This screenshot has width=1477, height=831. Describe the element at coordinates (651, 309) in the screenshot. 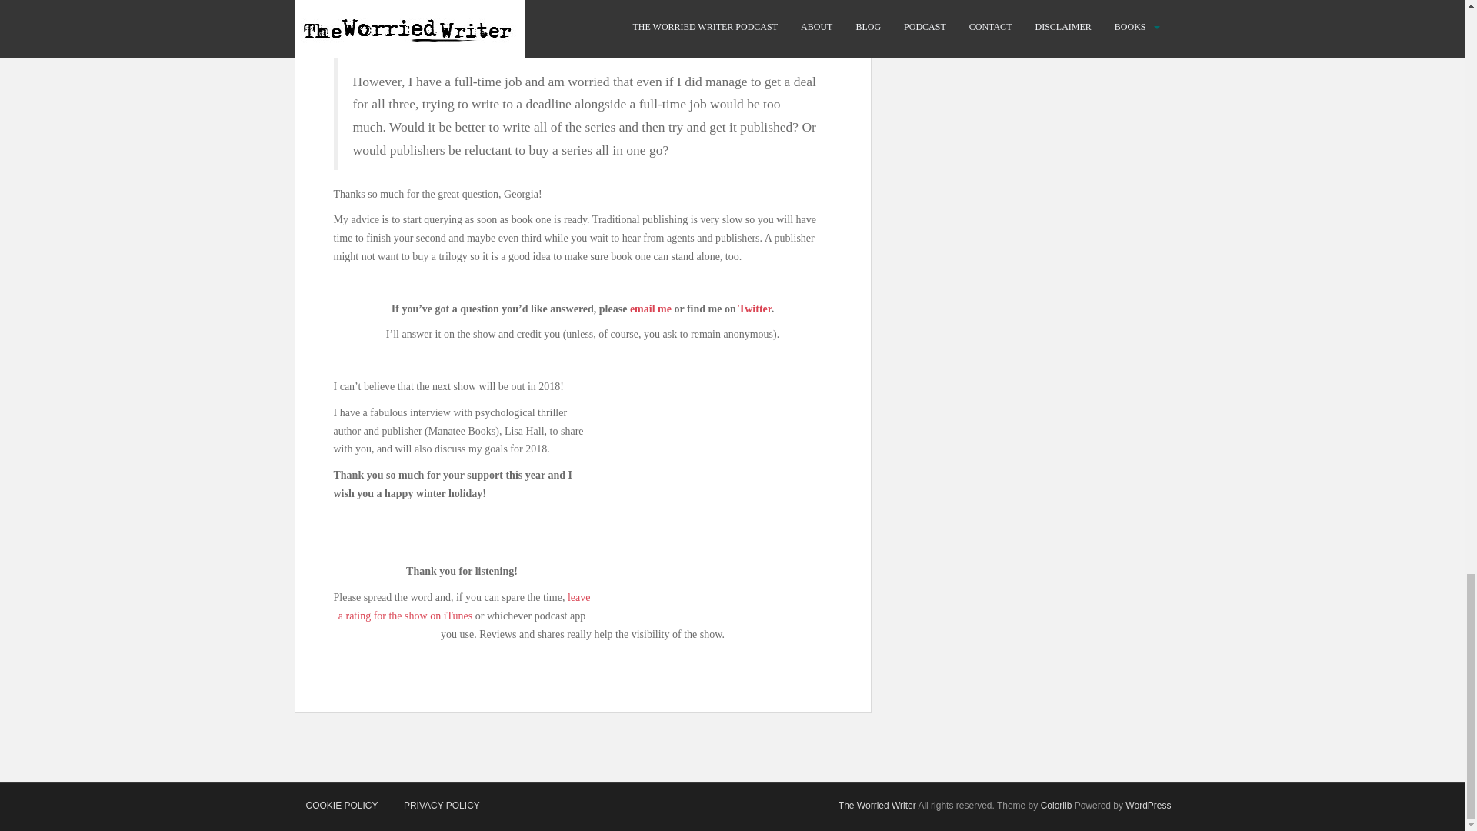

I see `email me` at that location.